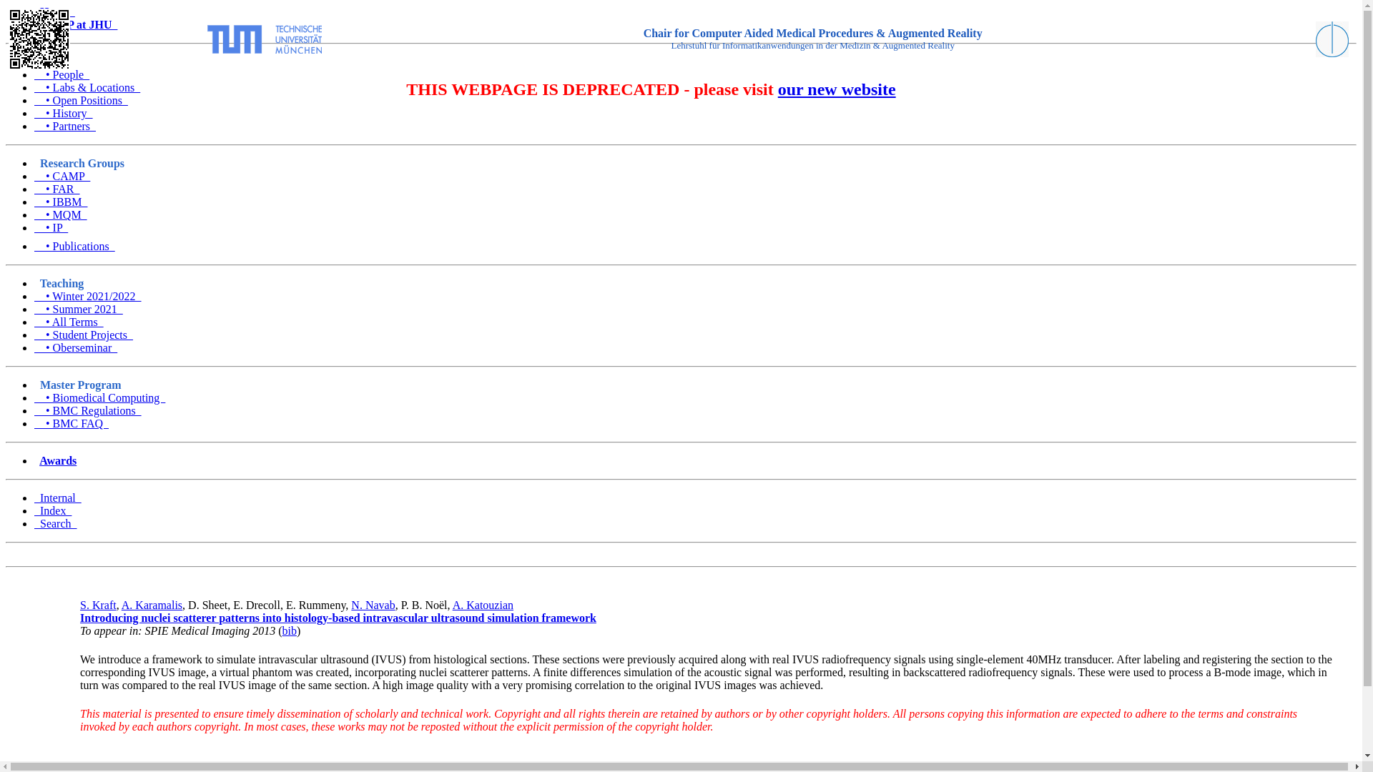 The height and width of the screenshot is (772, 1373). What do you see at coordinates (56, 523) in the screenshot?
I see `  Search  ` at bounding box center [56, 523].